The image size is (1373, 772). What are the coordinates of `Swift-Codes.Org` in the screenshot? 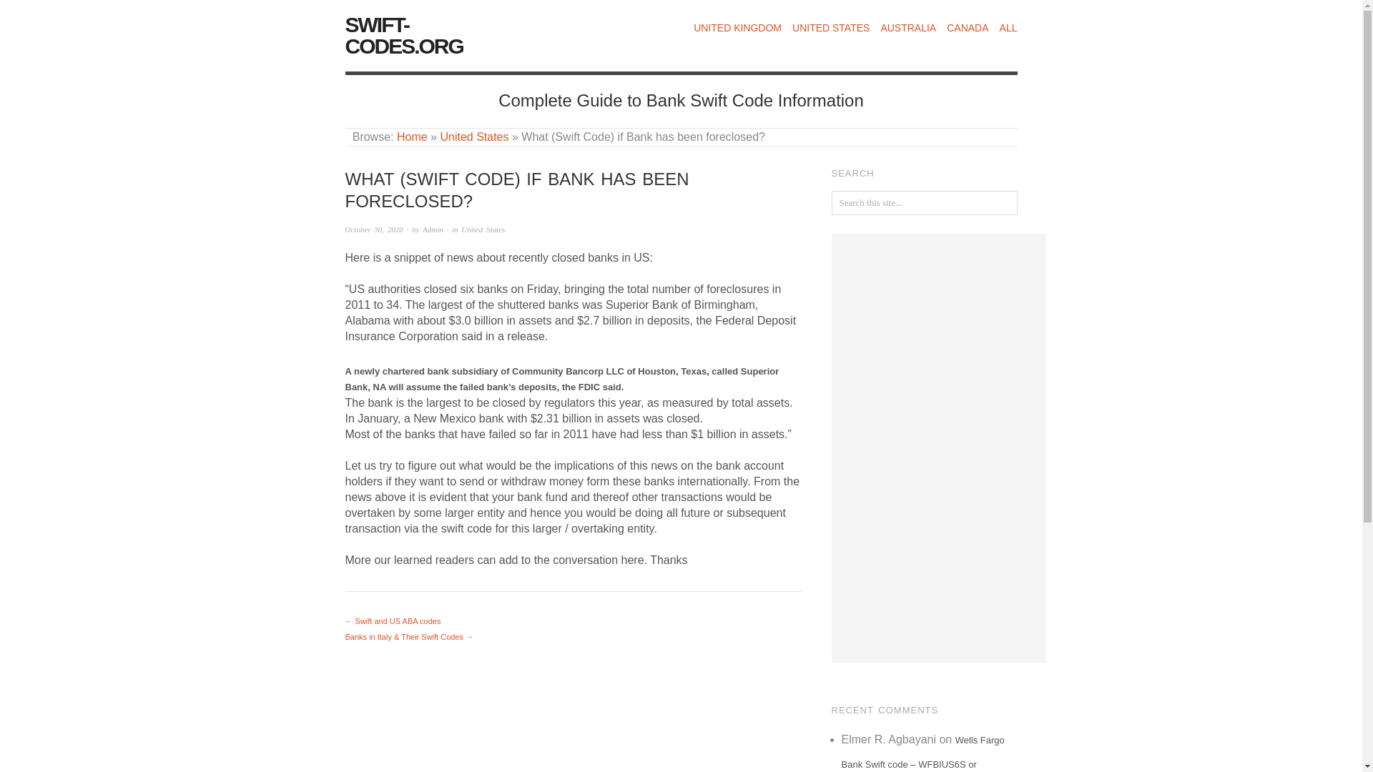 It's located at (412, 136).